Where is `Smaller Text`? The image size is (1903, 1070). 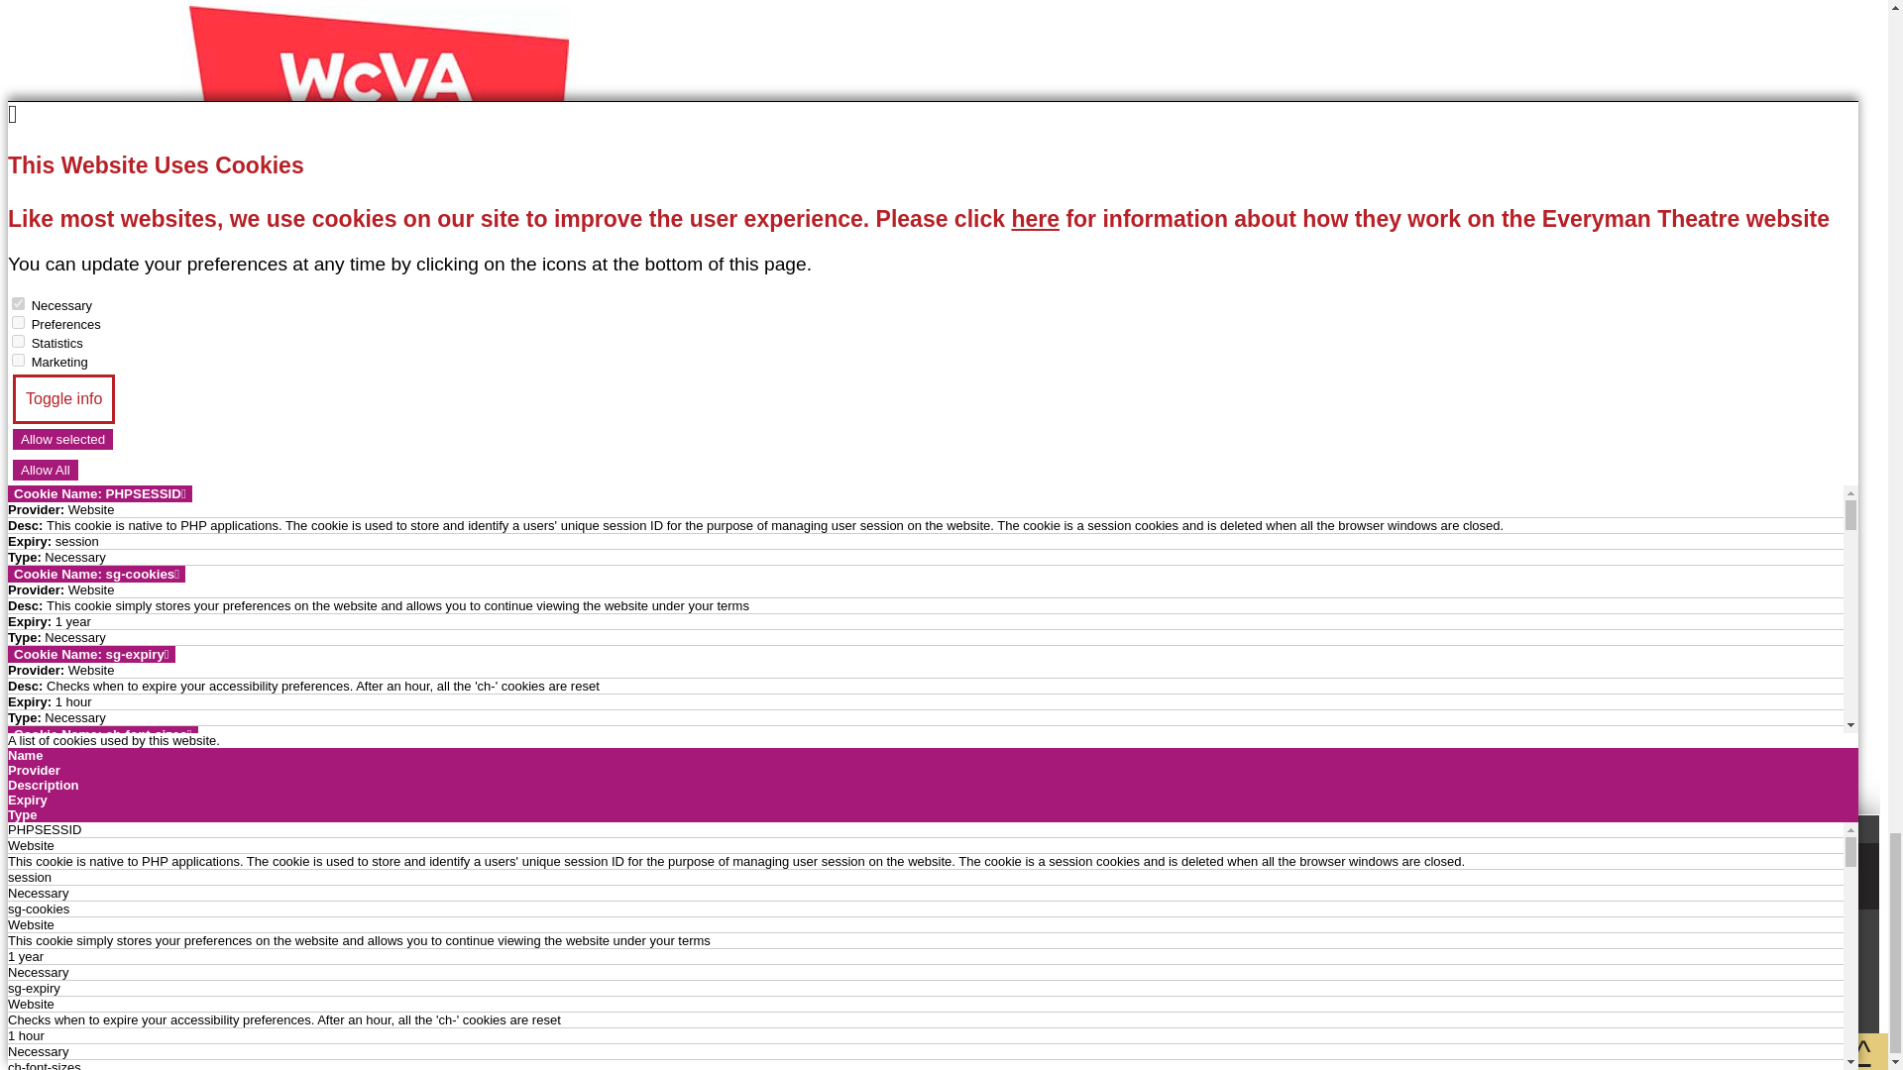
Smaller Text is located at coordinates (71, 1007).